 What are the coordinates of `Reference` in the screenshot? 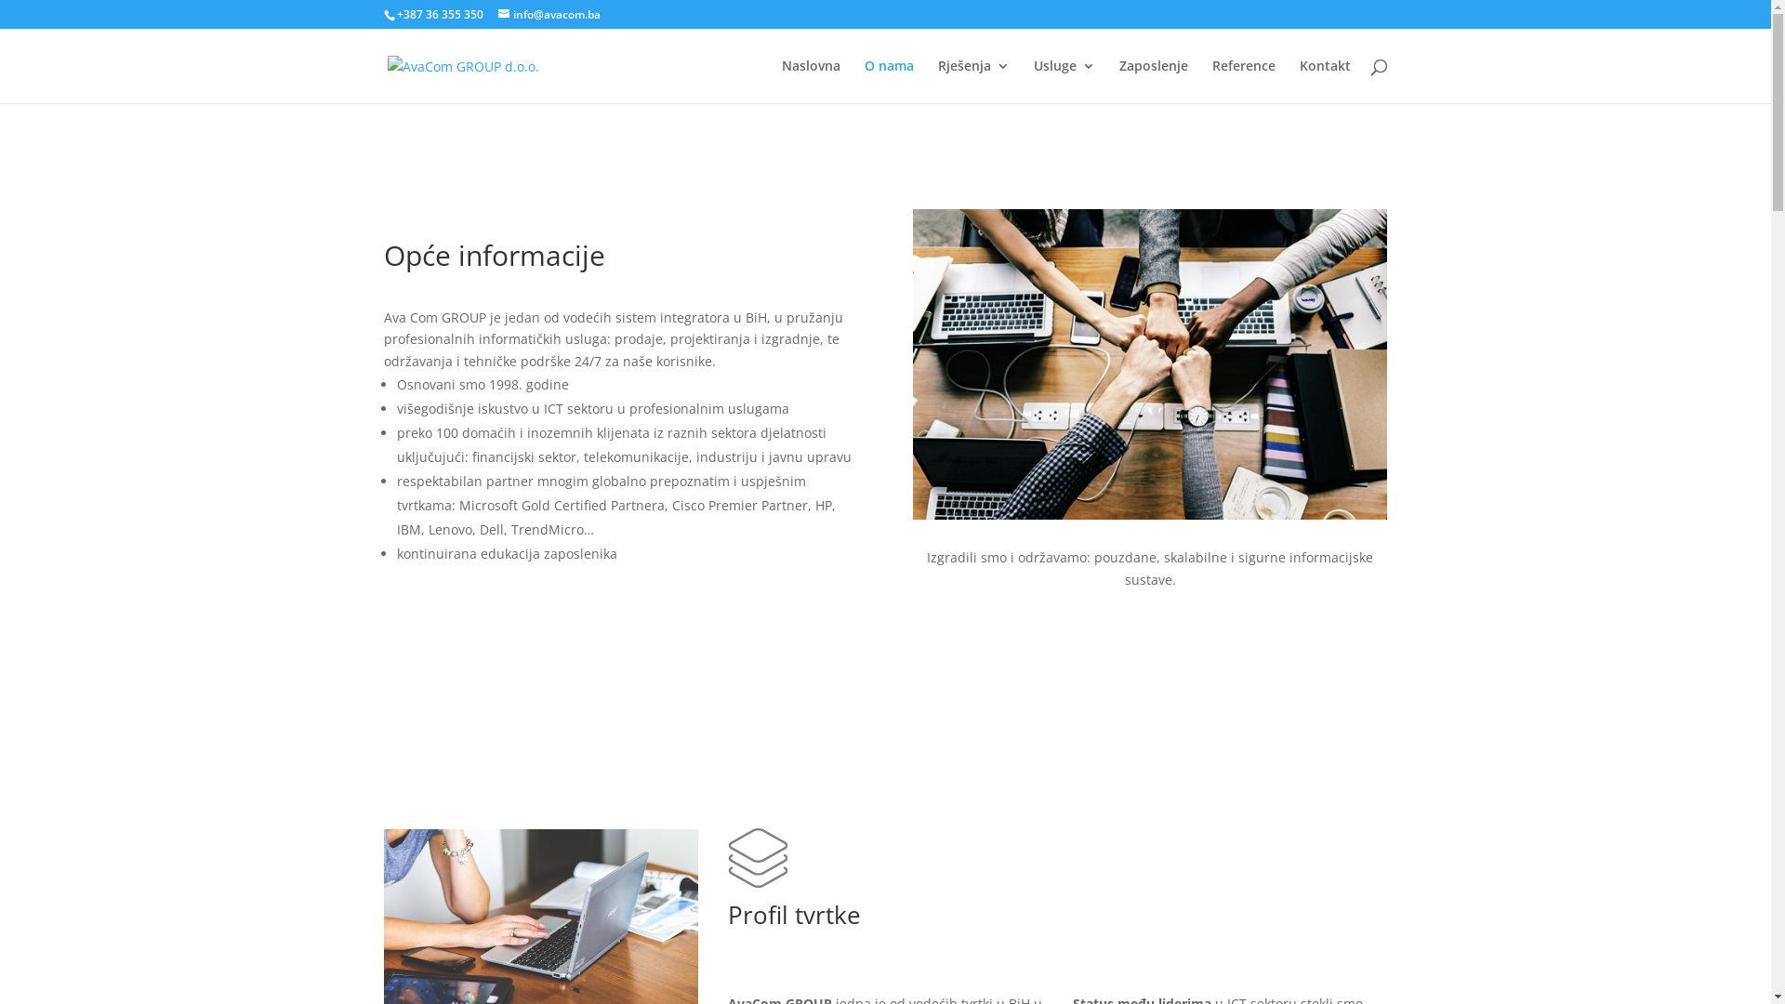 It's located at (1244, 82).